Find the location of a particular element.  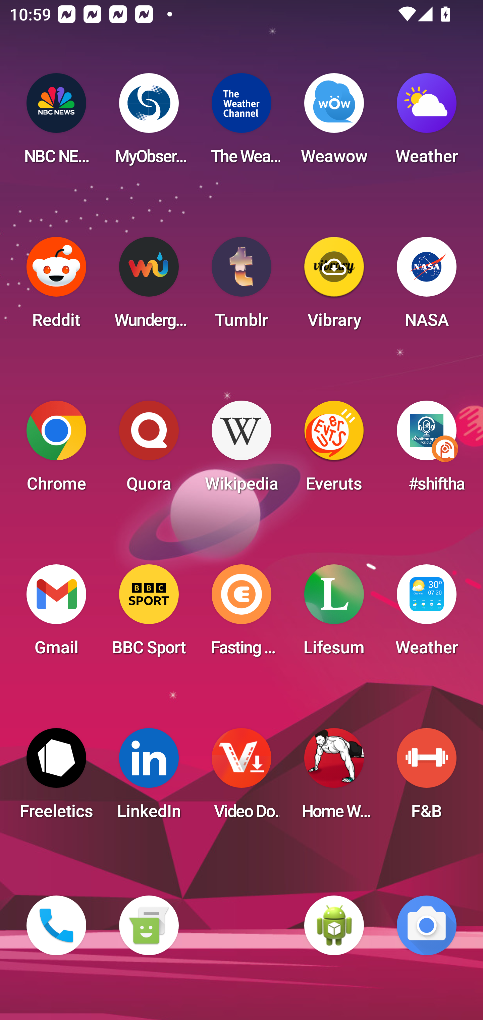

Home Workout is located at coordinates (334, 778).